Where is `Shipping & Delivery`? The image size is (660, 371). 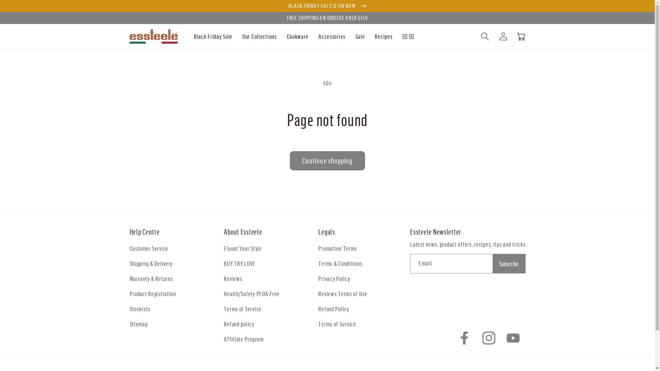 Shipping & Delivery is located at coordinates (151, 263).